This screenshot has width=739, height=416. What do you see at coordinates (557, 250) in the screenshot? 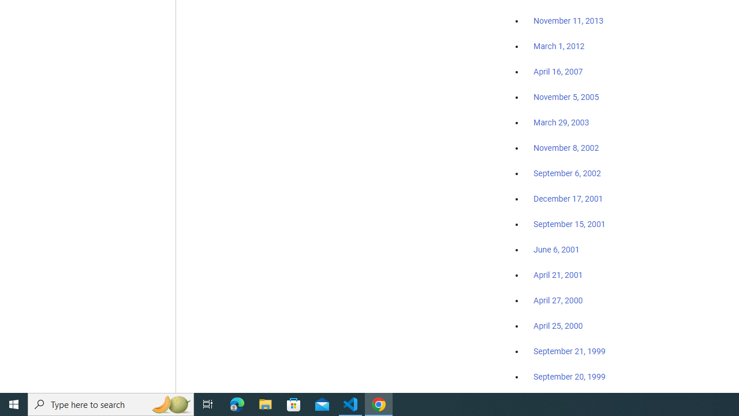
I see `June 6, 2001` at bounding box center [557, 250].